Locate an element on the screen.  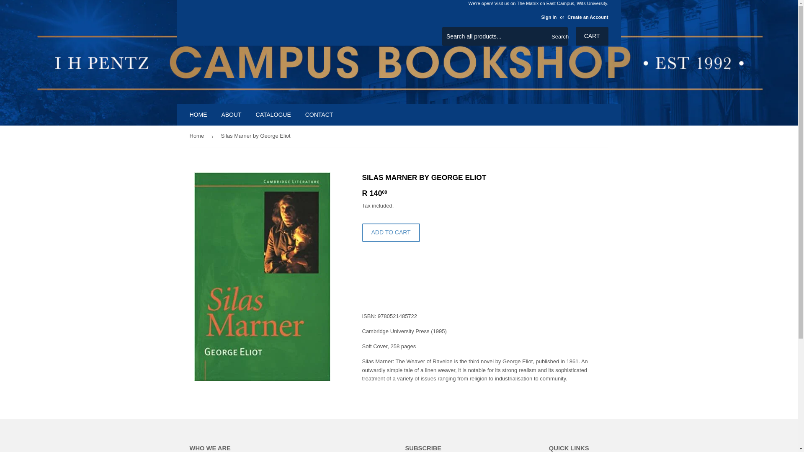
CART is located at coordinates (592, 36).